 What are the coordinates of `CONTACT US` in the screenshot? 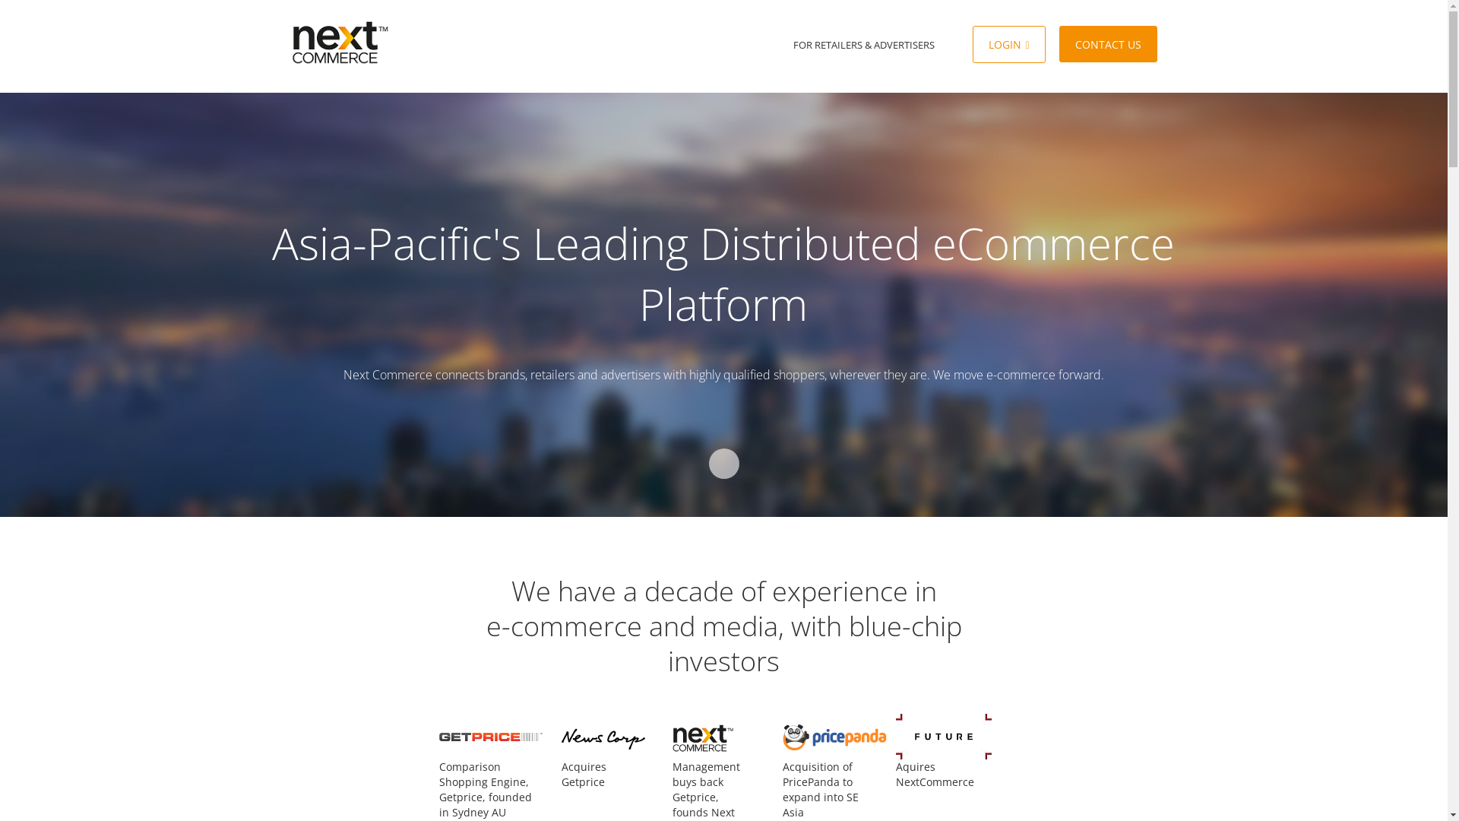 It's located at (1108, 44).